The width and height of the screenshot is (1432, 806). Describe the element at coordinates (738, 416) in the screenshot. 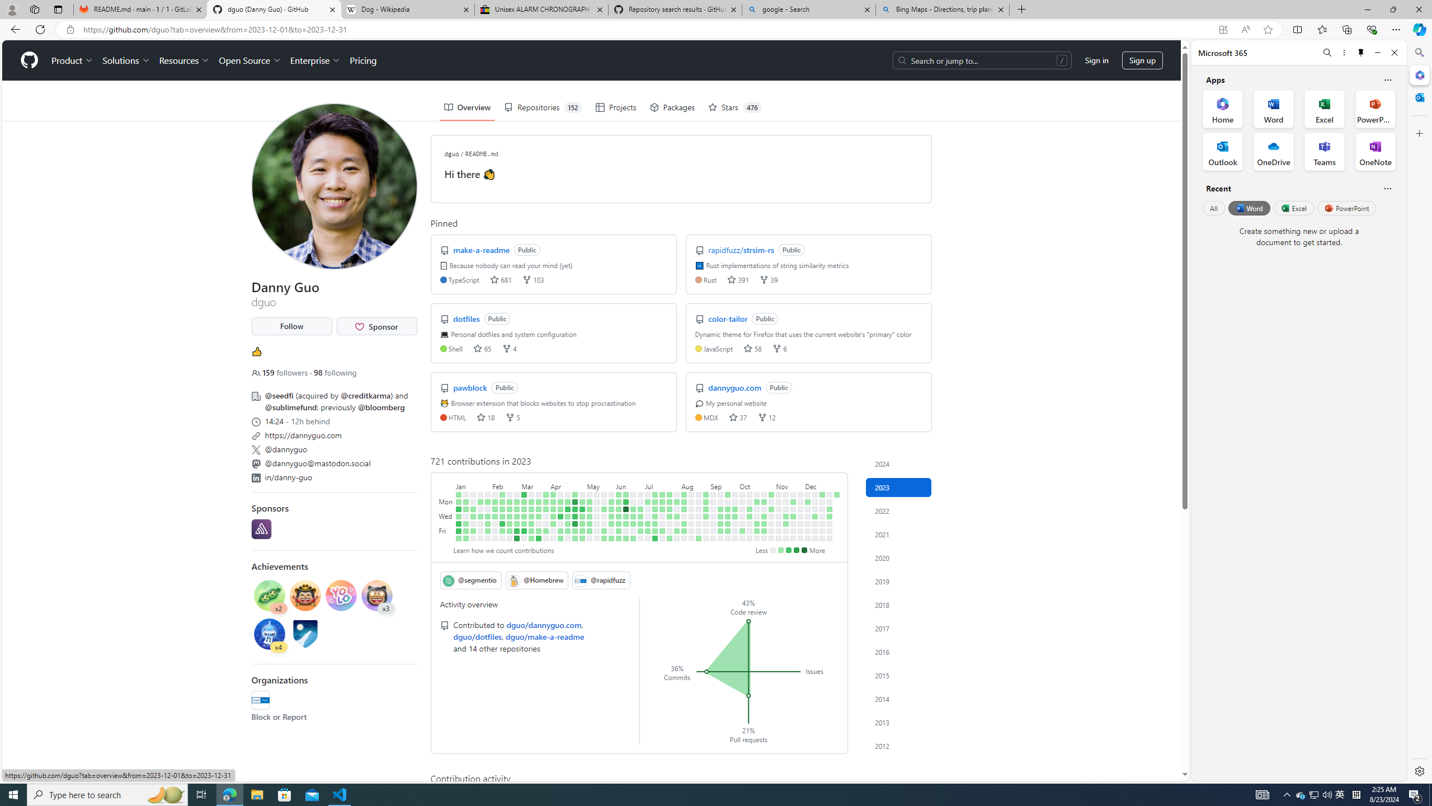

I see `stars 37` at that location.